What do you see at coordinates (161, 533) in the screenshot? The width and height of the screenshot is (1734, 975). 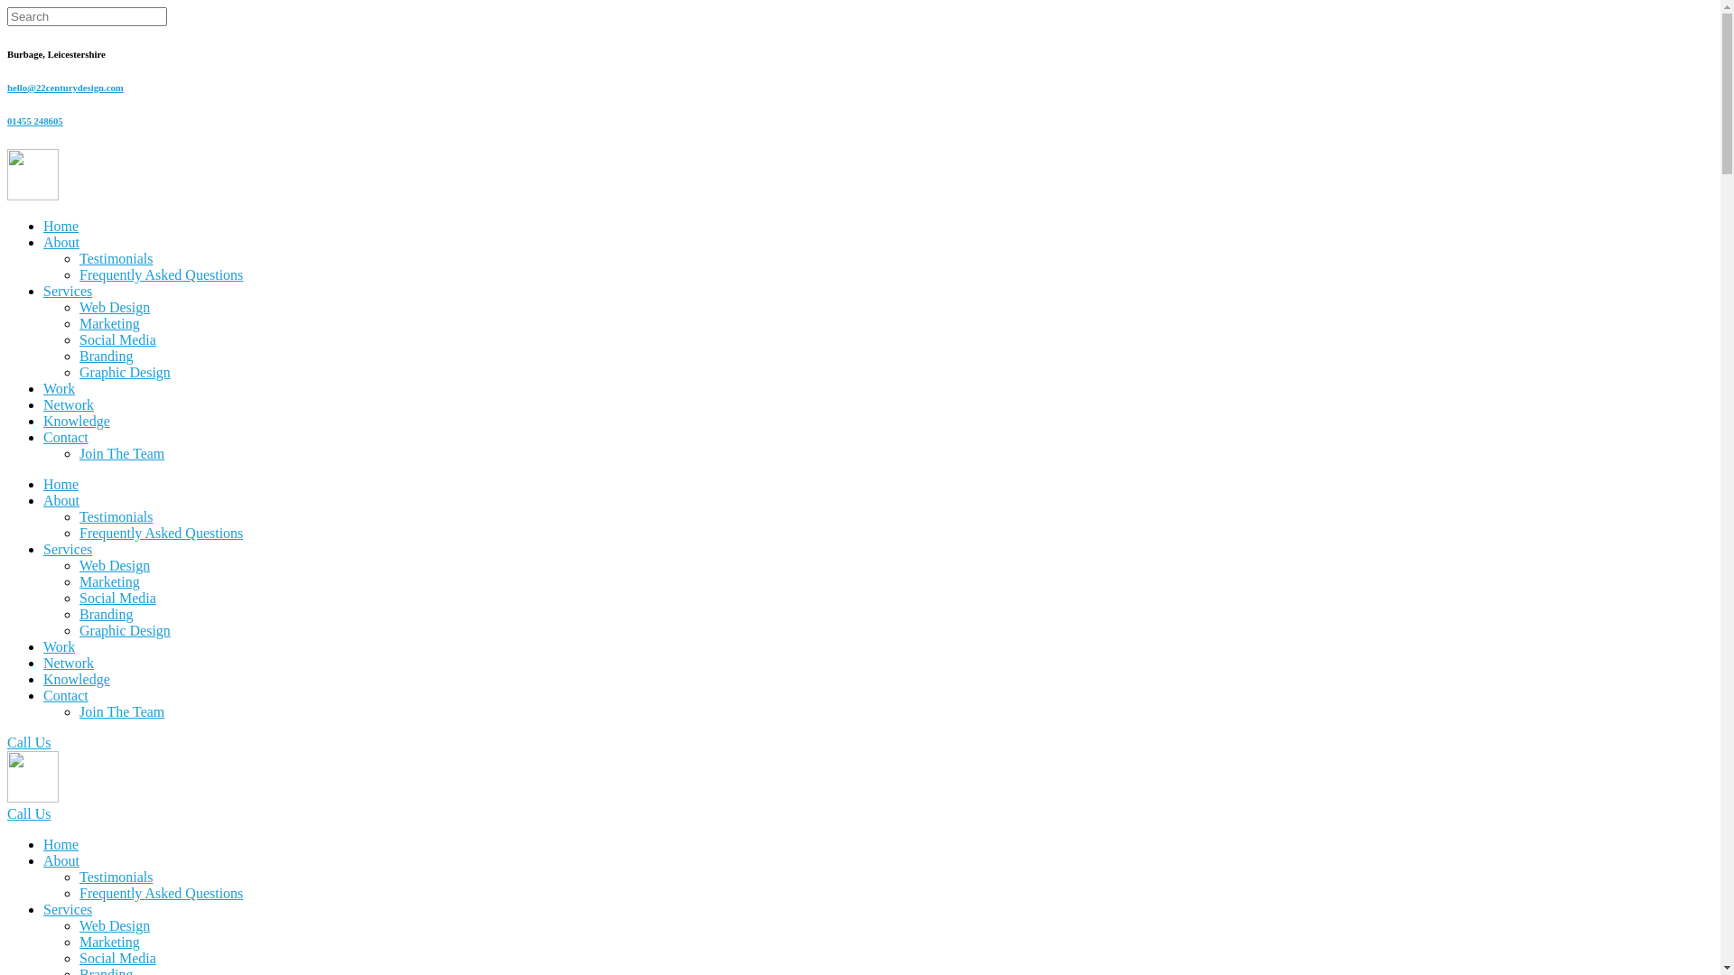 I see `Frequently Asked Questions` at bounding box center [161, 533].